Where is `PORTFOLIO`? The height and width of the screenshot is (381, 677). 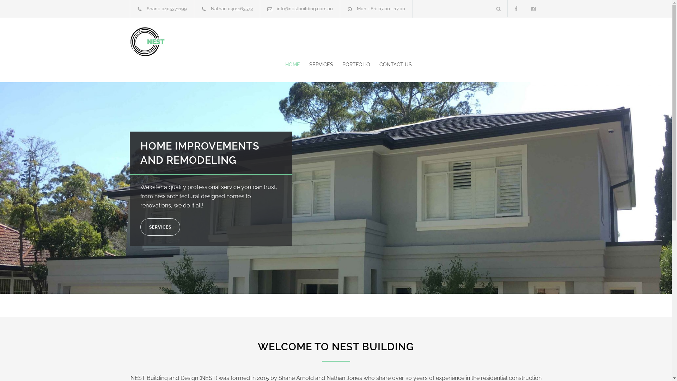 PORTFOLIO is located at coordinates (351, 65).